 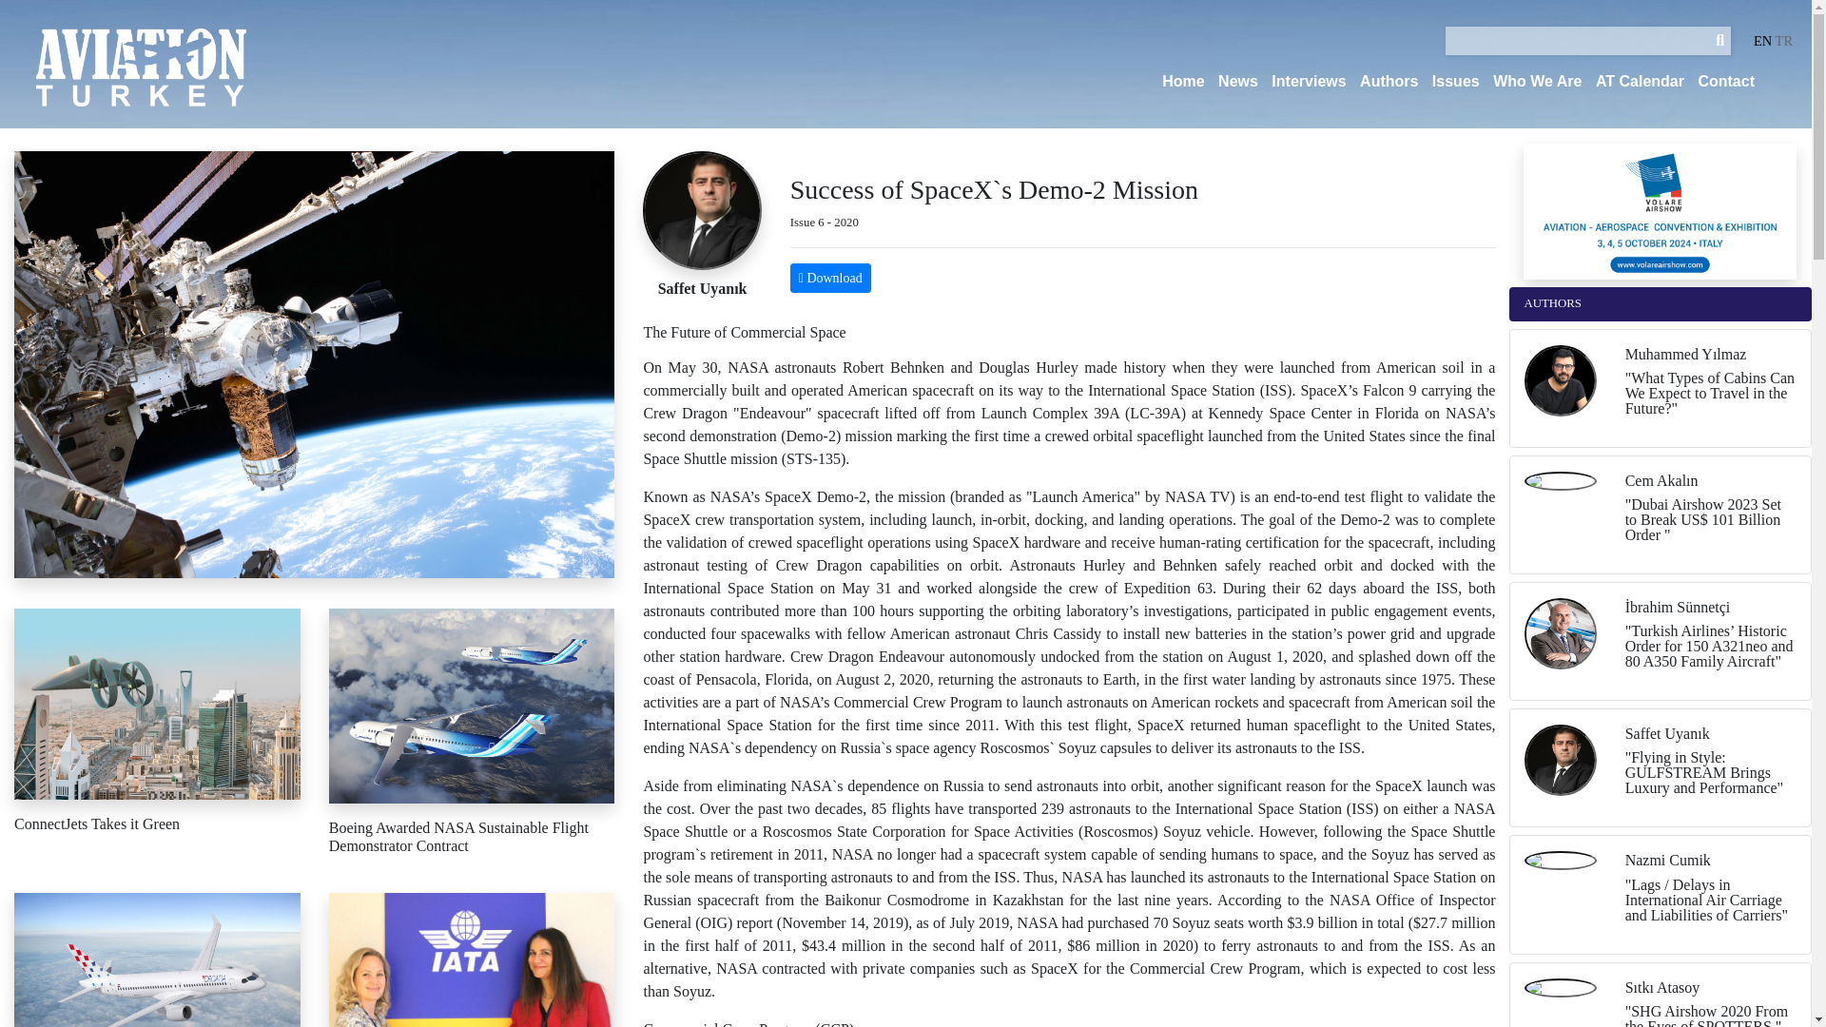 I want to click on Download, so click(x=830, y=278).